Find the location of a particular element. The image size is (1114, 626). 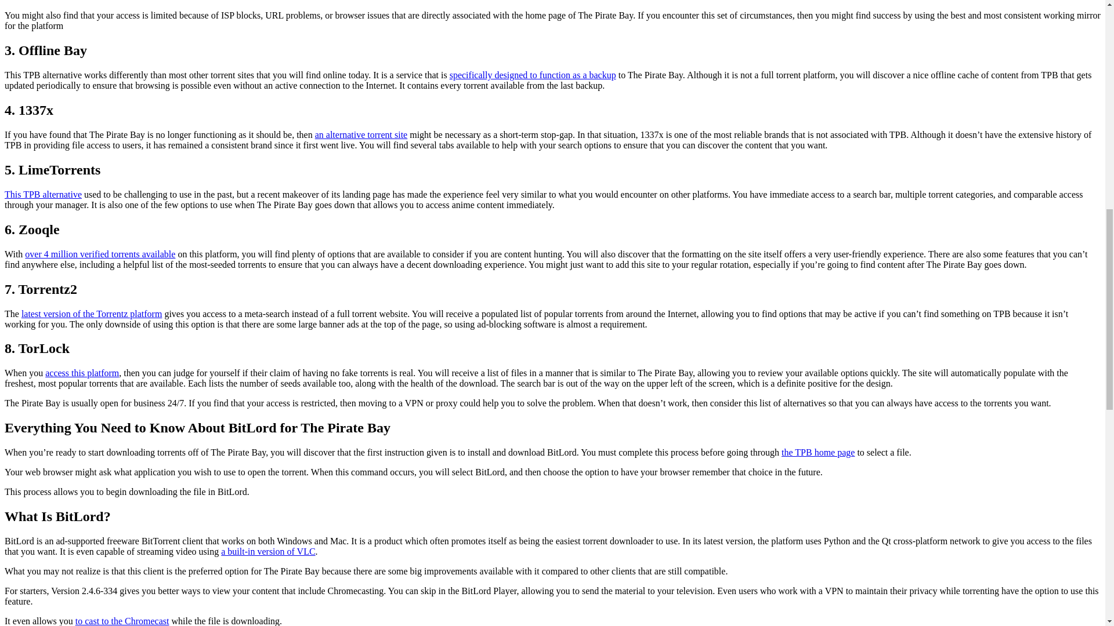

over 4 million verified torrents available is located at coordinates (100, 254).